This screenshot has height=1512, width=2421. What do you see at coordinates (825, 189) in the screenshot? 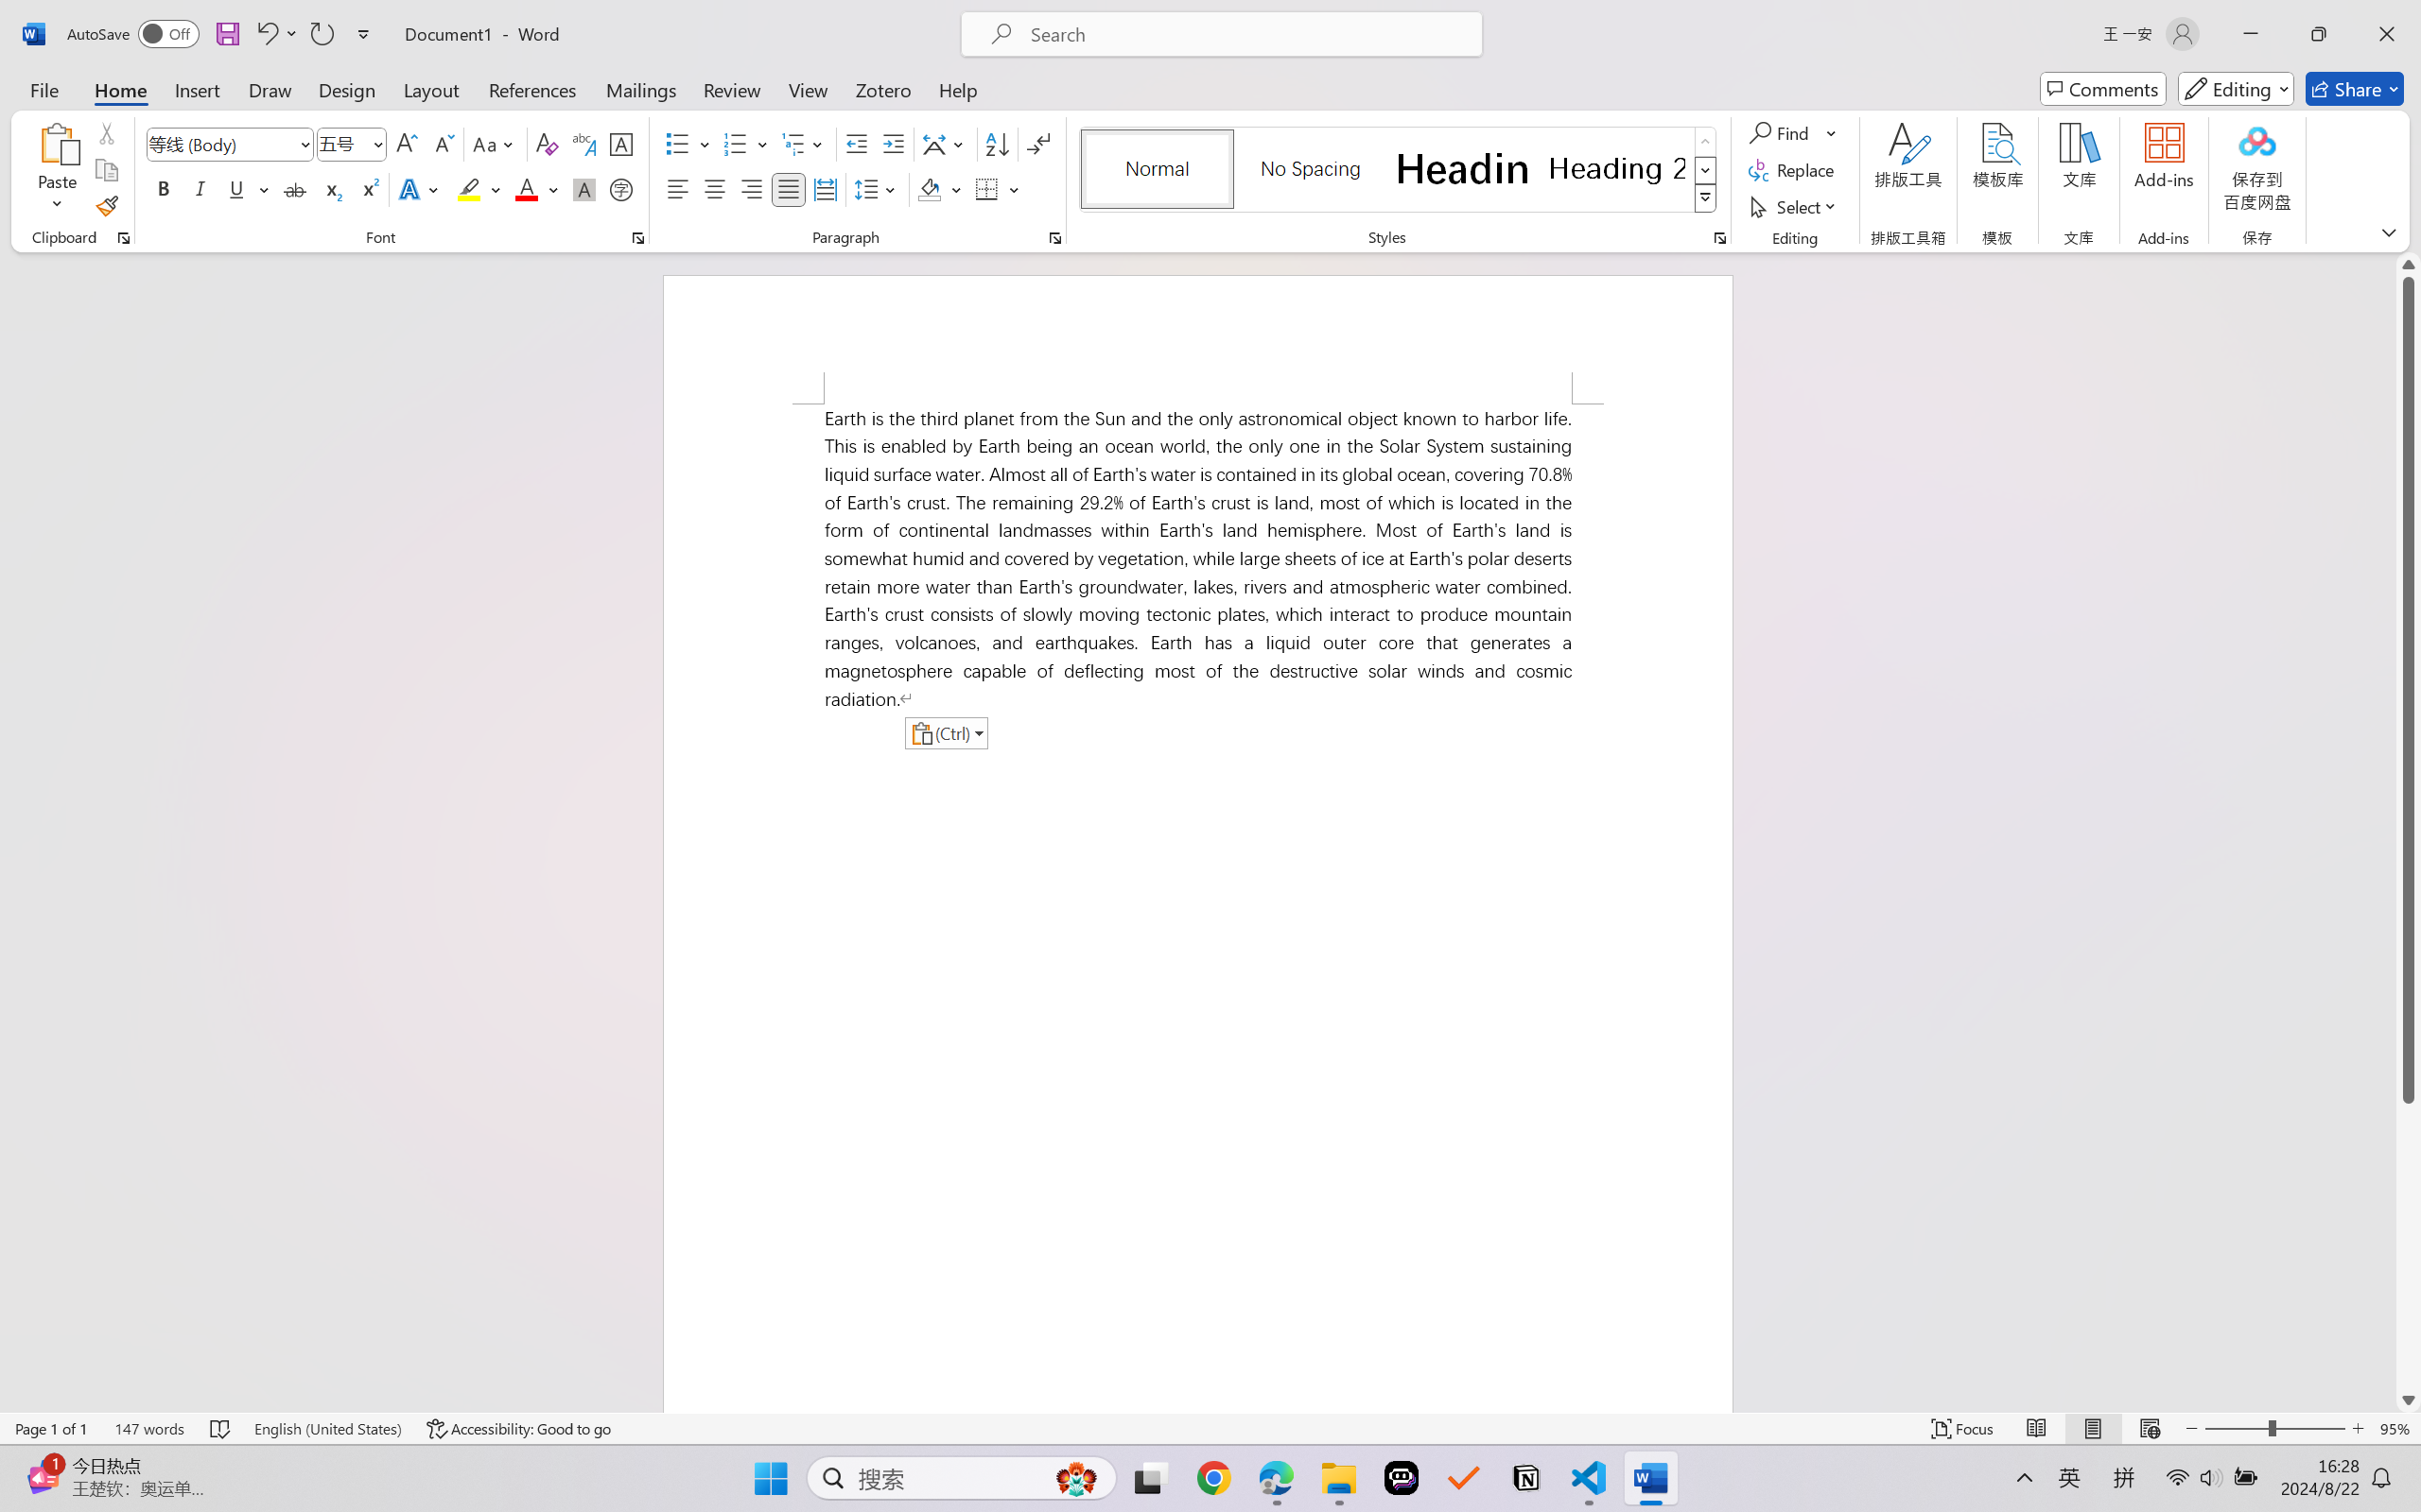
I see `Distributed` at bounding box center [825, 189].